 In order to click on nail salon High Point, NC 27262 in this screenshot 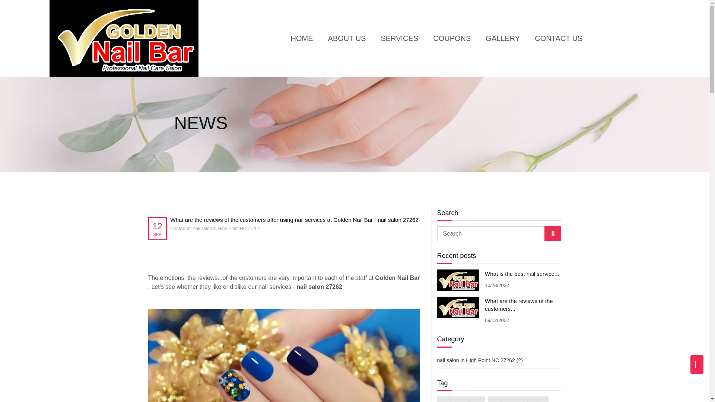, I will do `click(396, 278)`.